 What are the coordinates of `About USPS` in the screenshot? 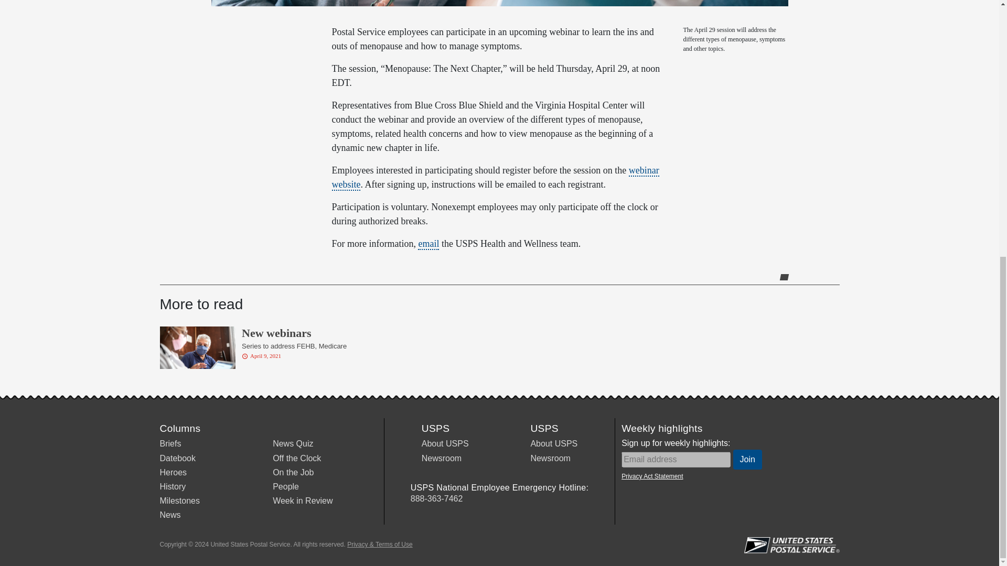 It's located at (445, 443).